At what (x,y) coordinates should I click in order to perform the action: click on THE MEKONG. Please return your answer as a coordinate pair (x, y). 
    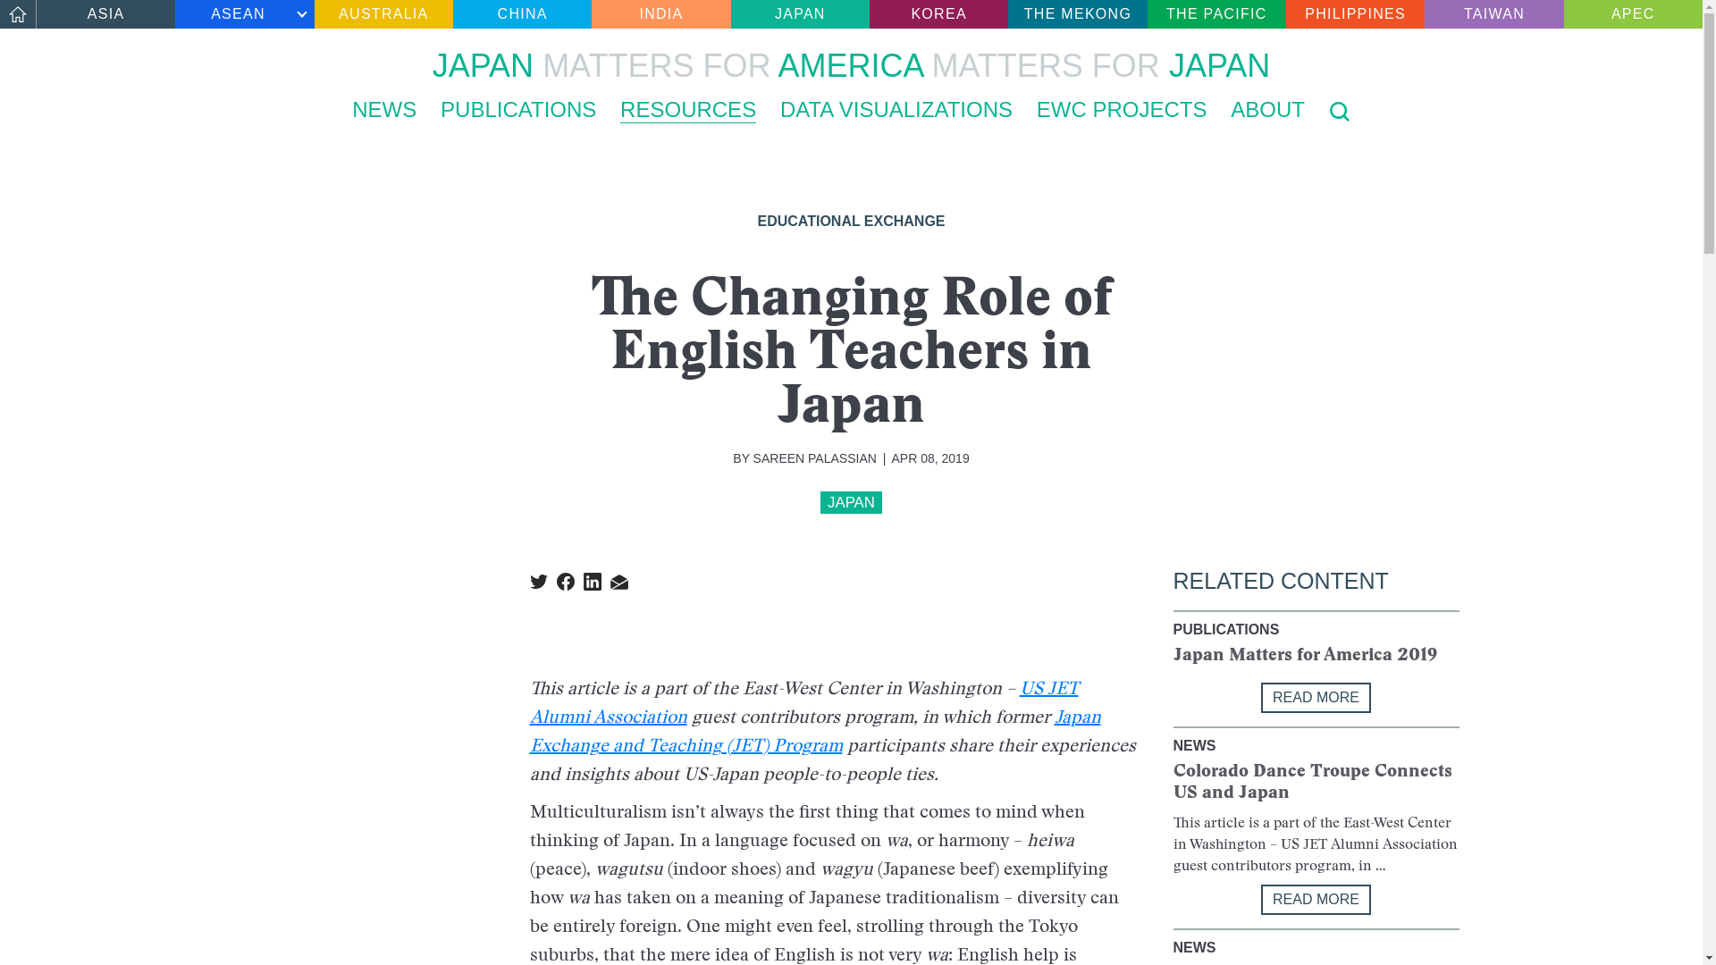
    Looking at the image, I should click on (1077, 14).